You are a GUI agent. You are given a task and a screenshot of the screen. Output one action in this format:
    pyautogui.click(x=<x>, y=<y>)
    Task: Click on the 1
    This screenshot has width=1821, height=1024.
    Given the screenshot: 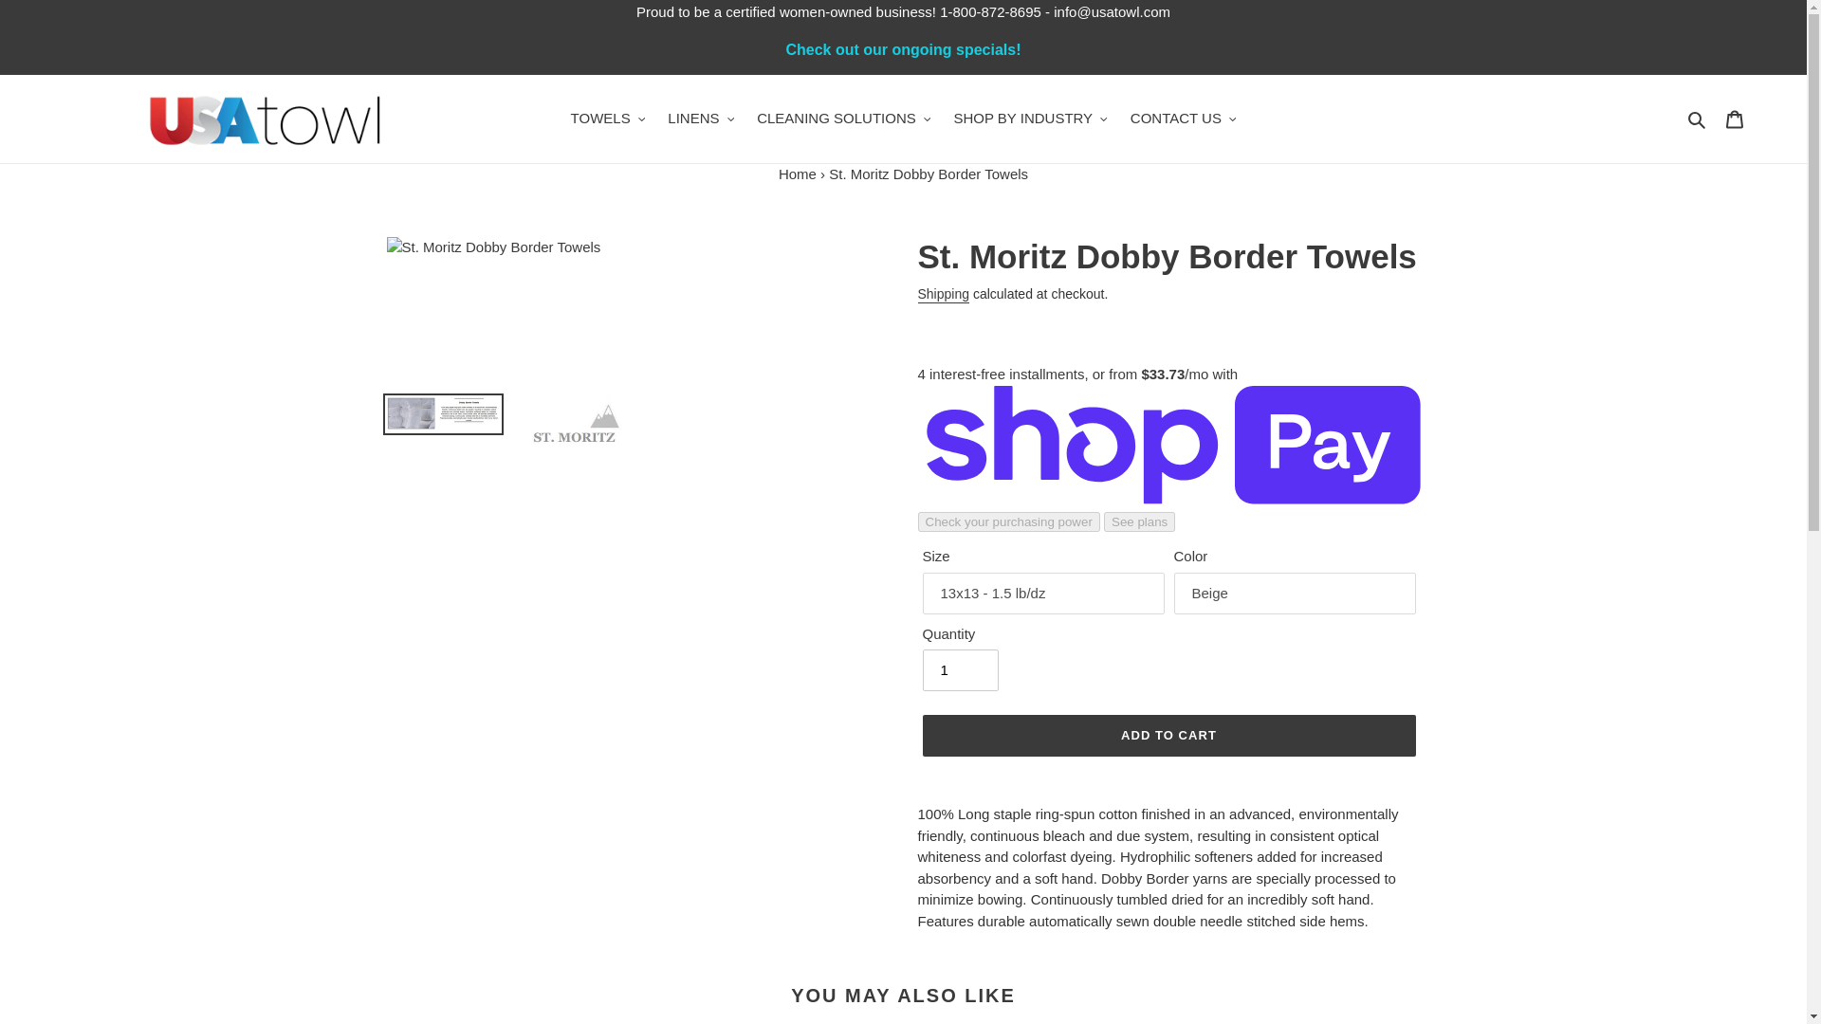 What is the action you would take?
    pyautogui.click(x=960, y=669)
    